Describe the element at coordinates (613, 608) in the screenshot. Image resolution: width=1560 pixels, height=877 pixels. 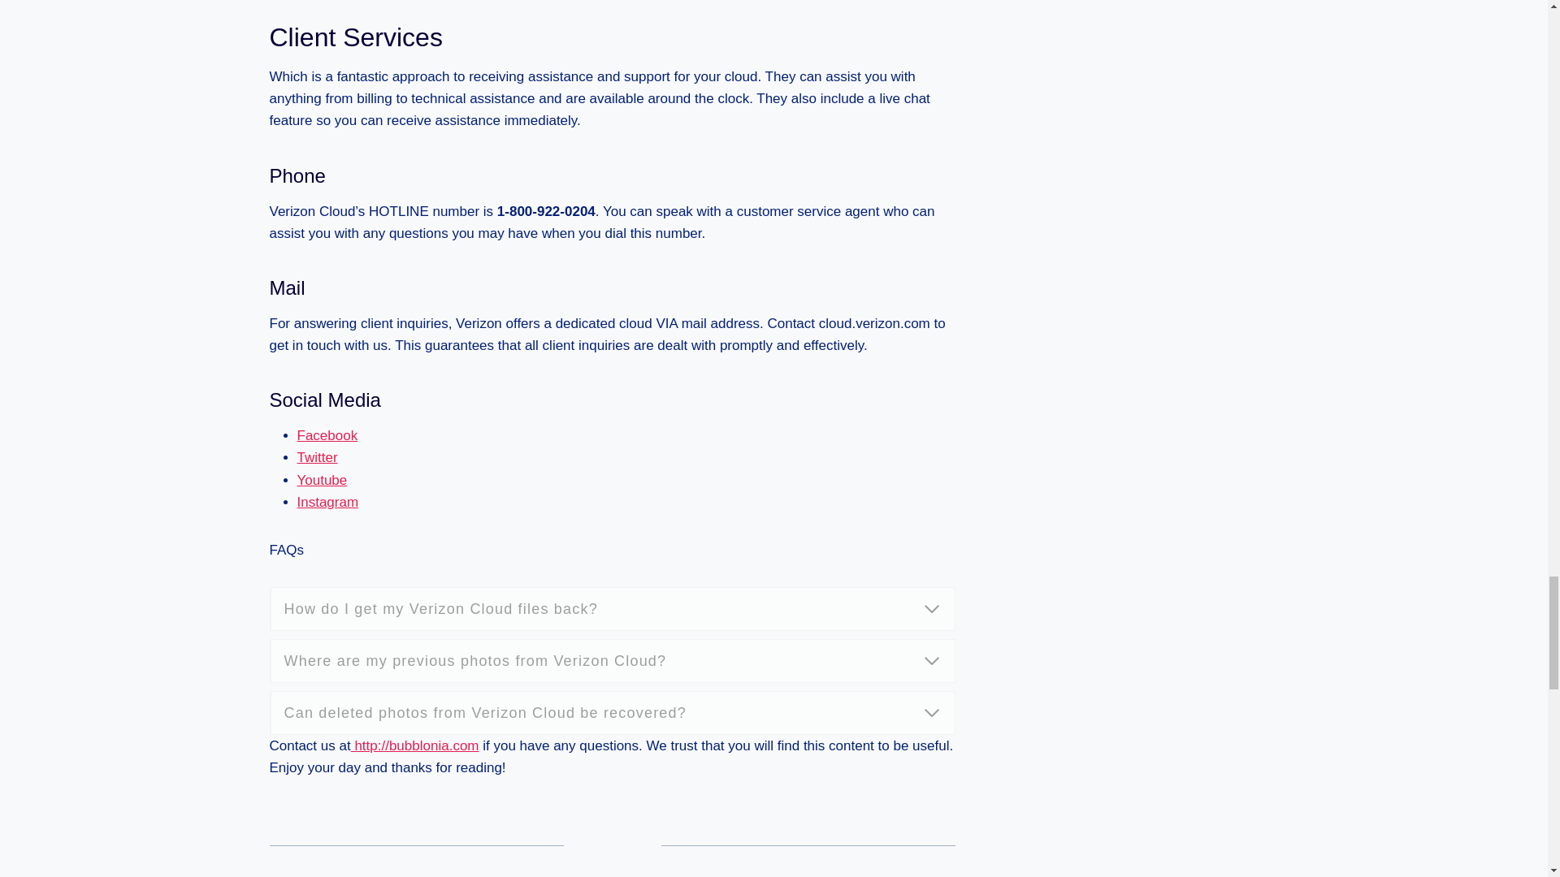
I see `How do I get my Verizon Cloud files back?` at that location.